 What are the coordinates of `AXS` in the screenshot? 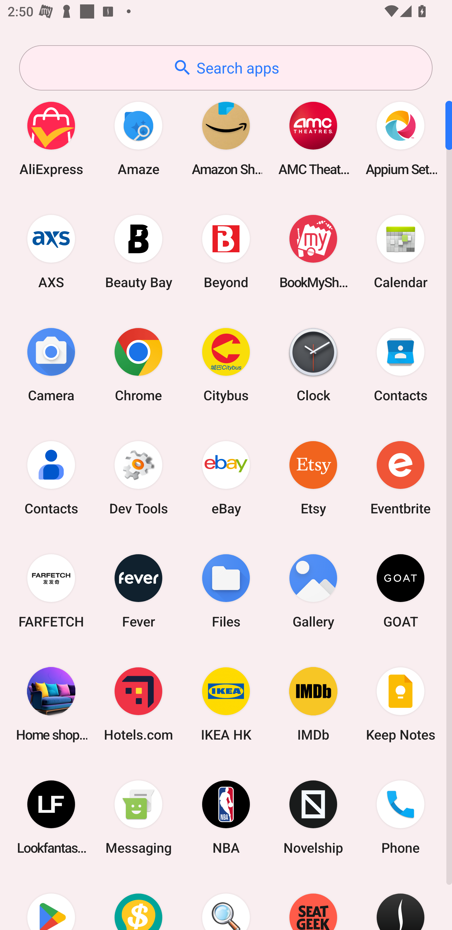 It's located at (51, 251).